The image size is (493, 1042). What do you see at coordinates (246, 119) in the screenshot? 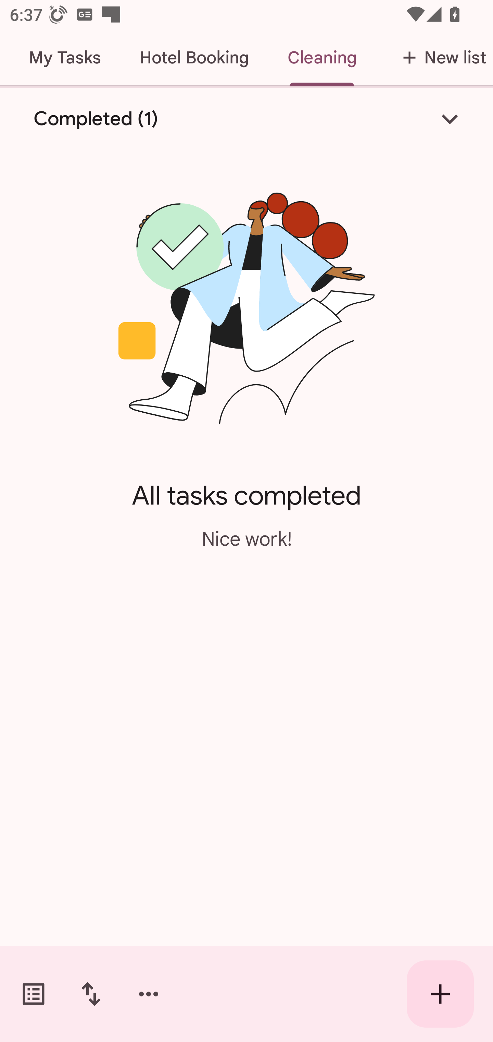
I see `Completed (1)` at bounding box center [246, 119].